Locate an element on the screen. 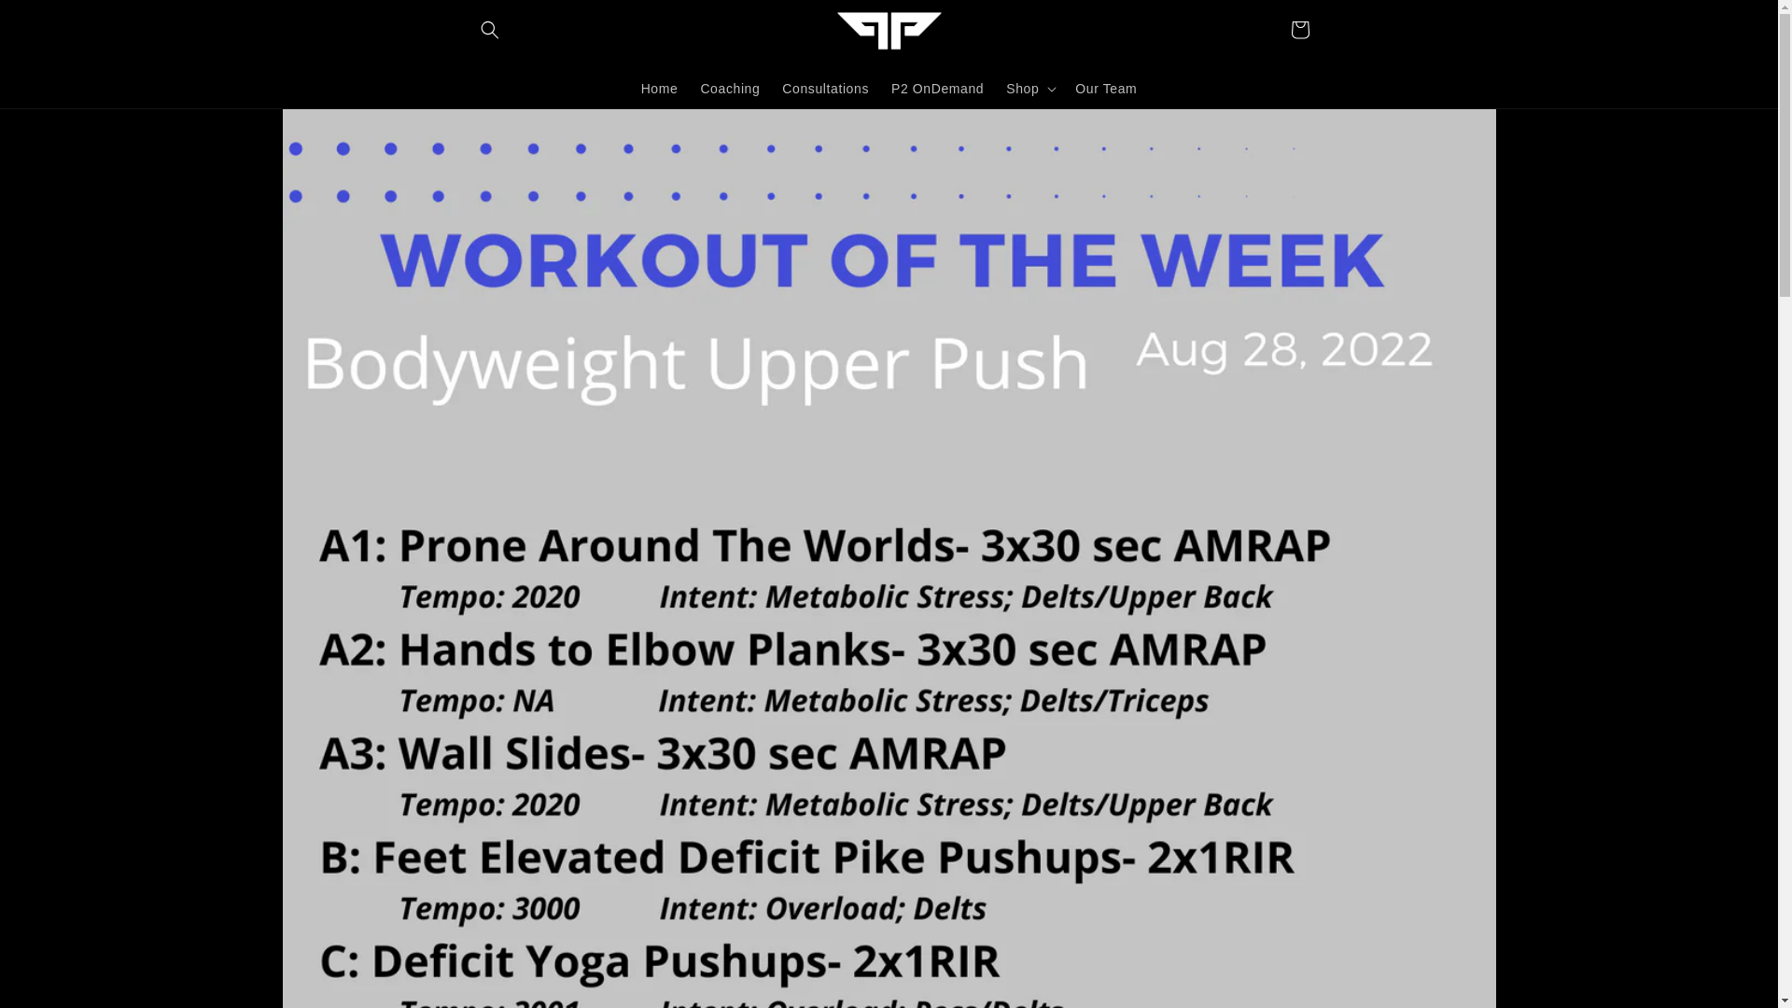  Skip to content is located at coordinates (56, 21).